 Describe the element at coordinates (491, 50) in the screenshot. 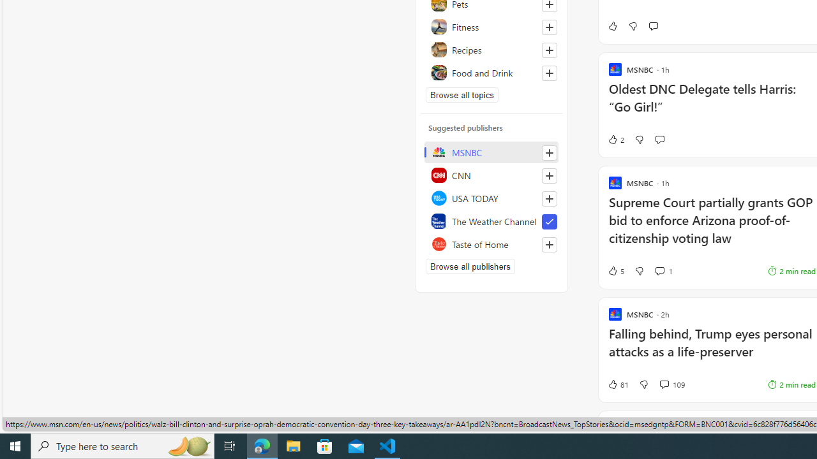

I see `Recipes` at that location.